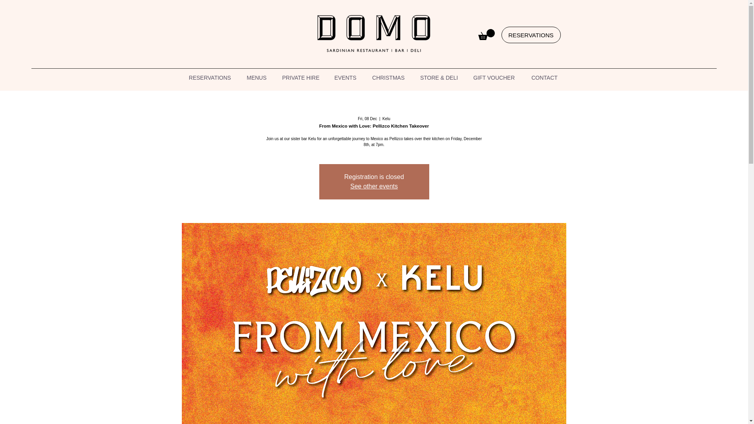 The height and width of the screenshot is (424, 754). I want to click on CHRISTMAS, so click(388, 78).